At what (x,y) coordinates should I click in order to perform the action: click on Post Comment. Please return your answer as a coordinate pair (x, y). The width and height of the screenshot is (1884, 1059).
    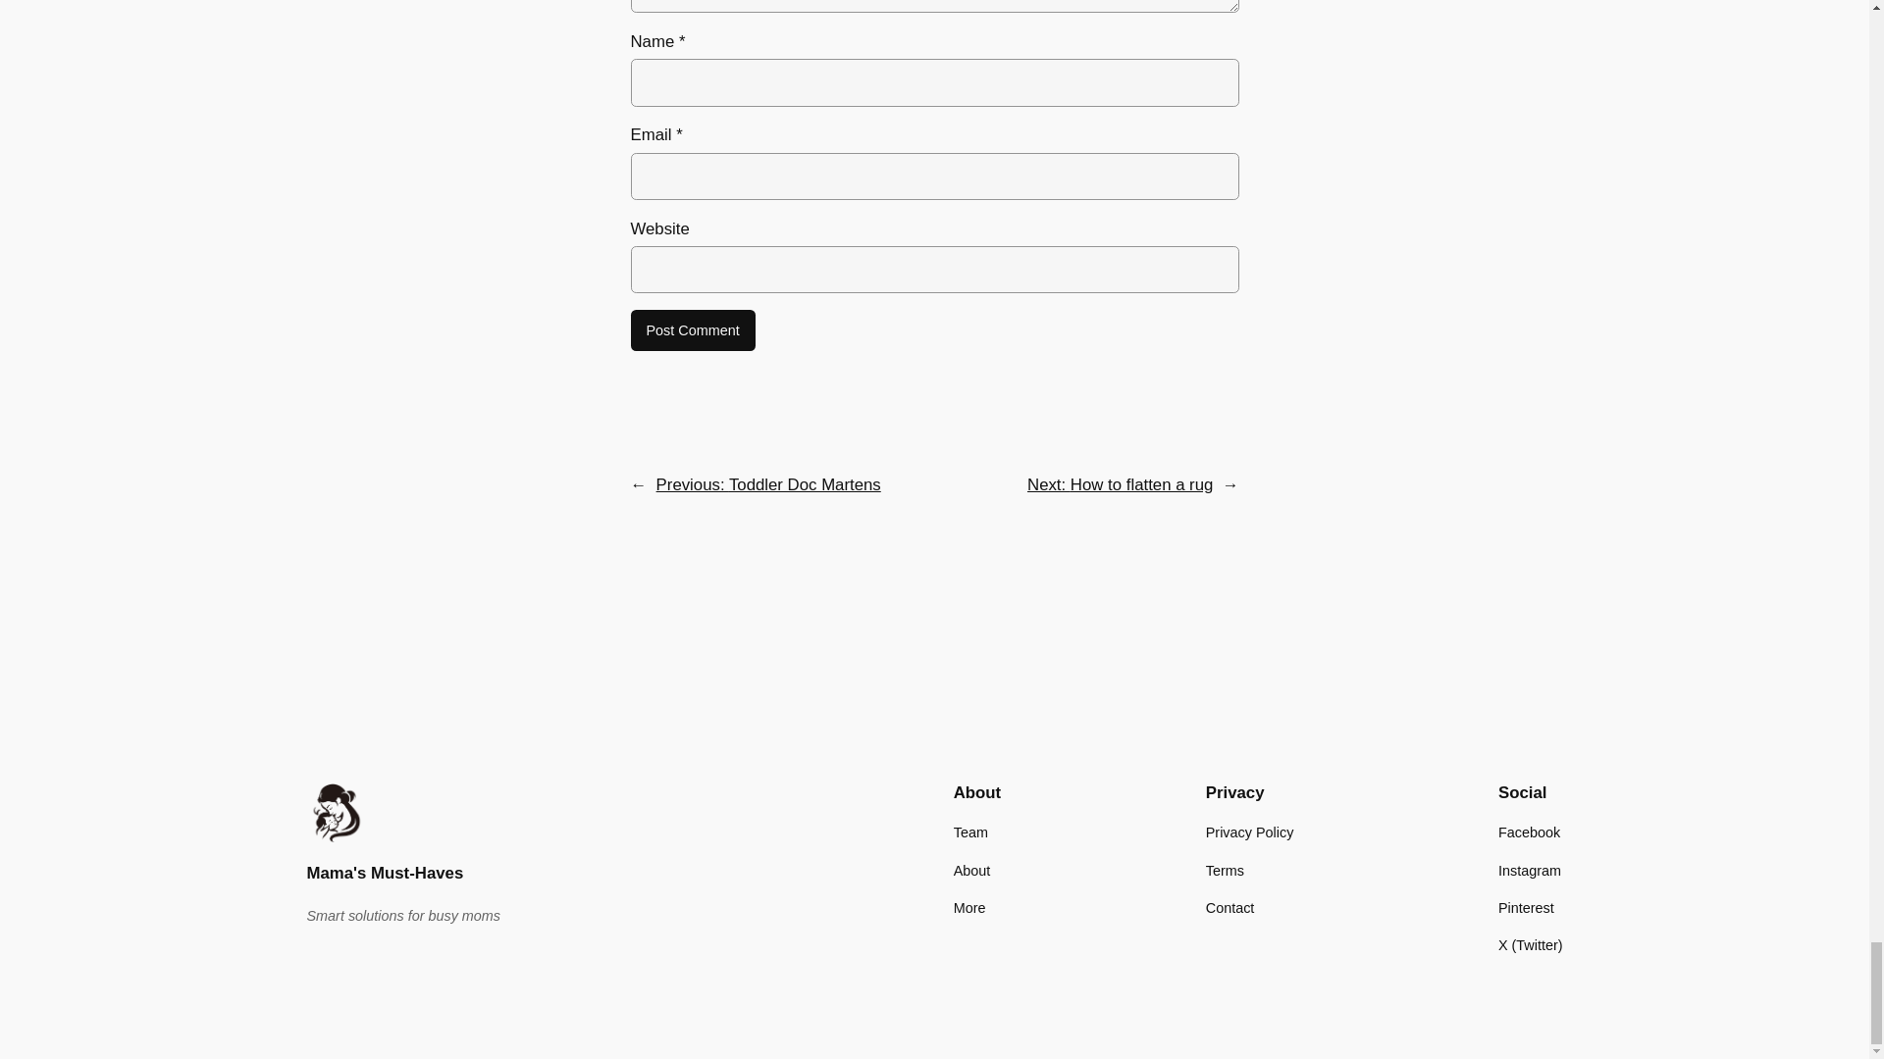
    Looking at the image, I should click on (692, 329).